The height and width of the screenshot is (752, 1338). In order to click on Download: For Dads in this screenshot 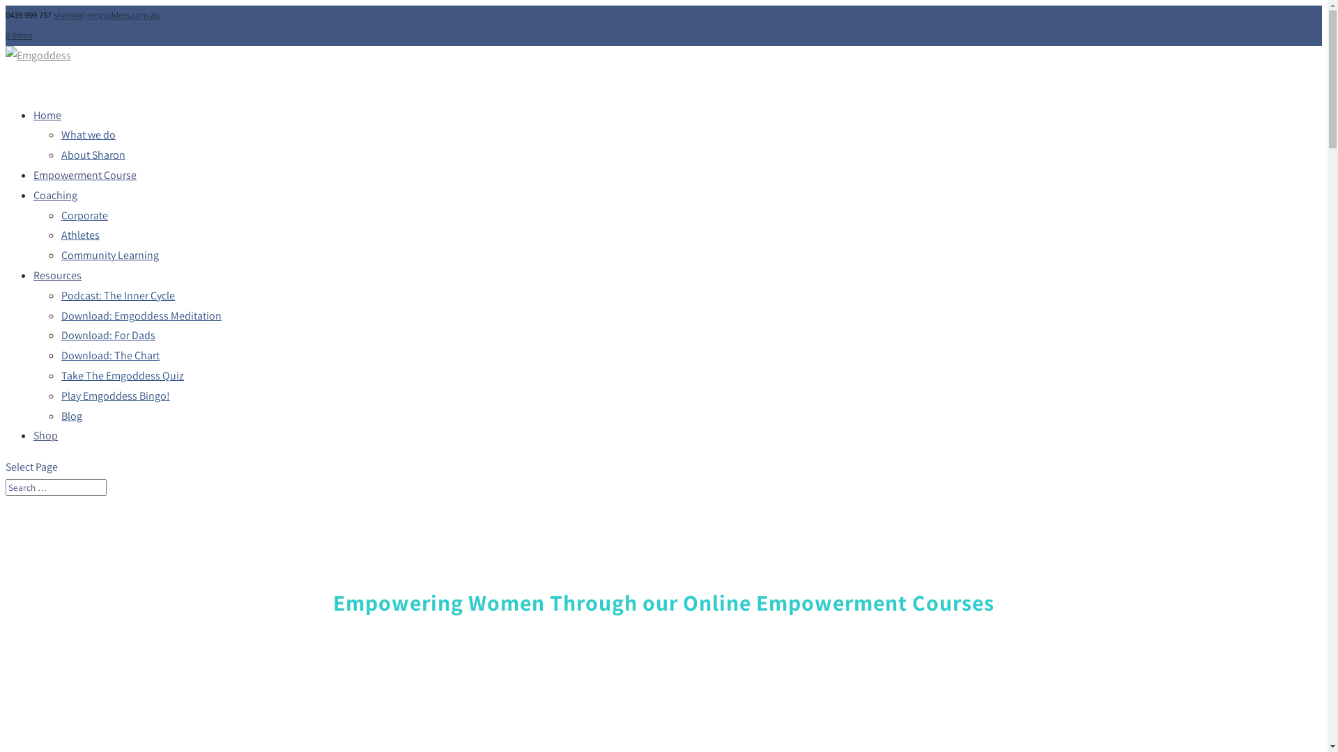, I will do `click(109, 336)`.